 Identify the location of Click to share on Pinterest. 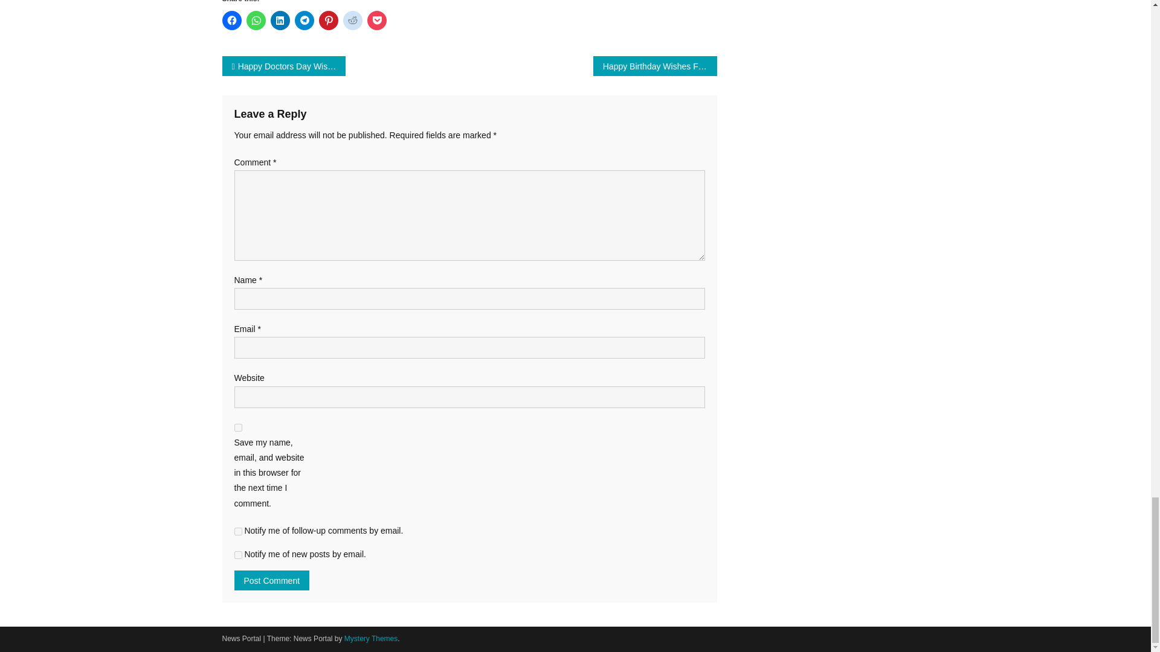
(329, 21).